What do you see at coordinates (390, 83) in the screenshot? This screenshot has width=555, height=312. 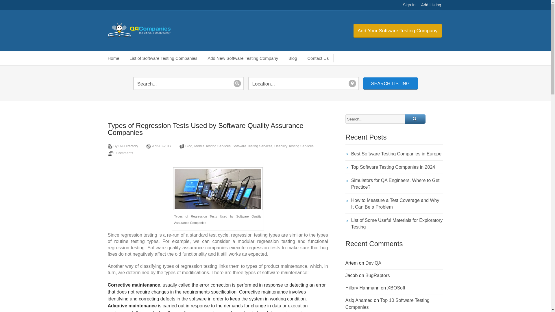 I see `Search Listing` at bounding box center [390, 83].